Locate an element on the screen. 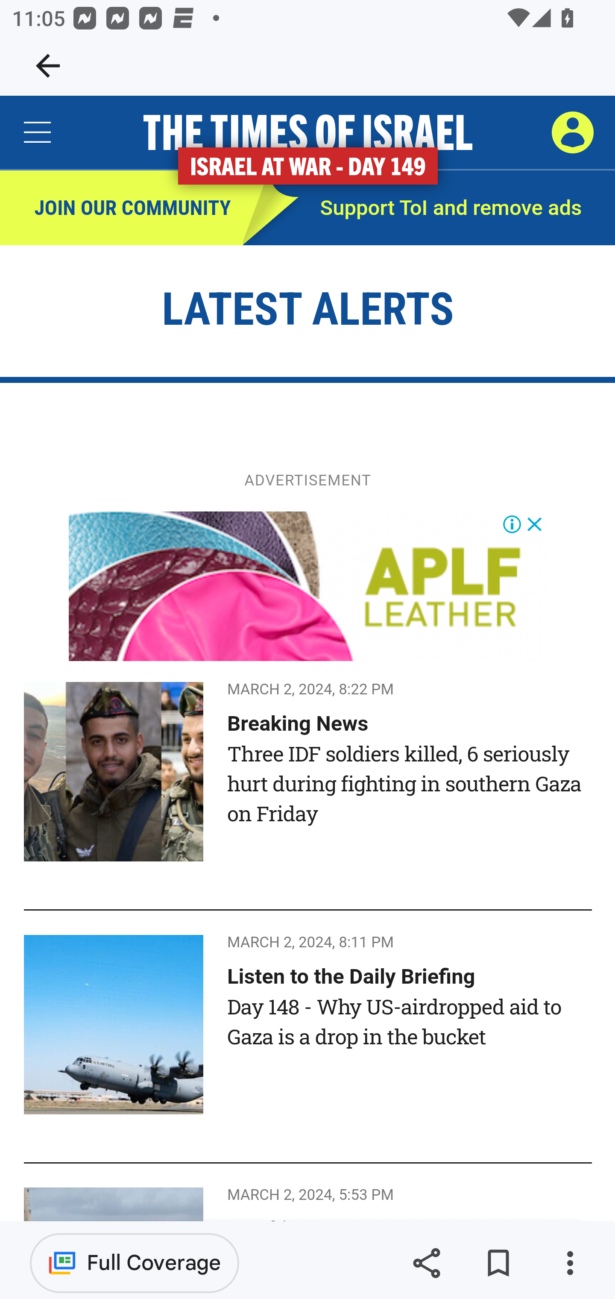 Image resolution: width=615 pixels, height=1299 pixels. JOIN OUR COMMUNITY is located at coordinates (122, 209).